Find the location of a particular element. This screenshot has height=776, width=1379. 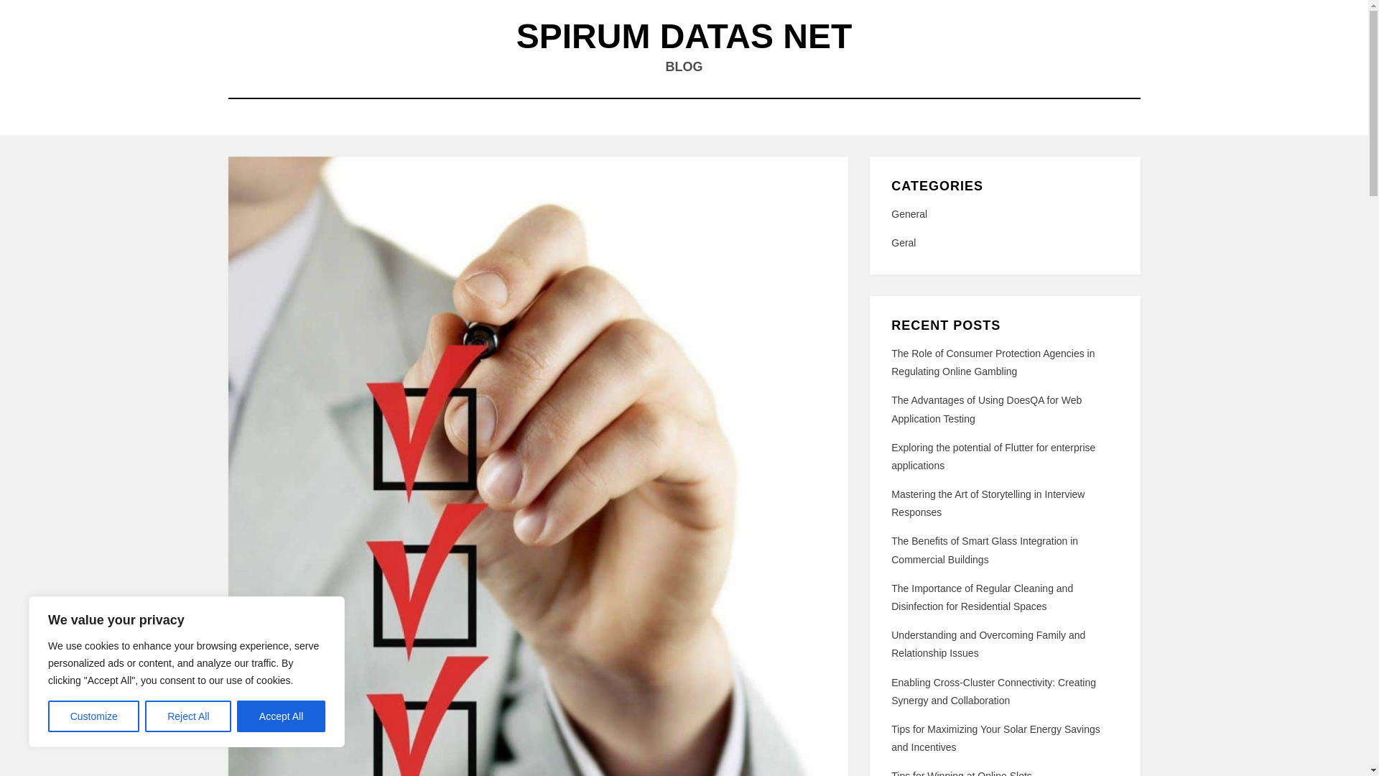

General is located at coordinates (1004, 214).